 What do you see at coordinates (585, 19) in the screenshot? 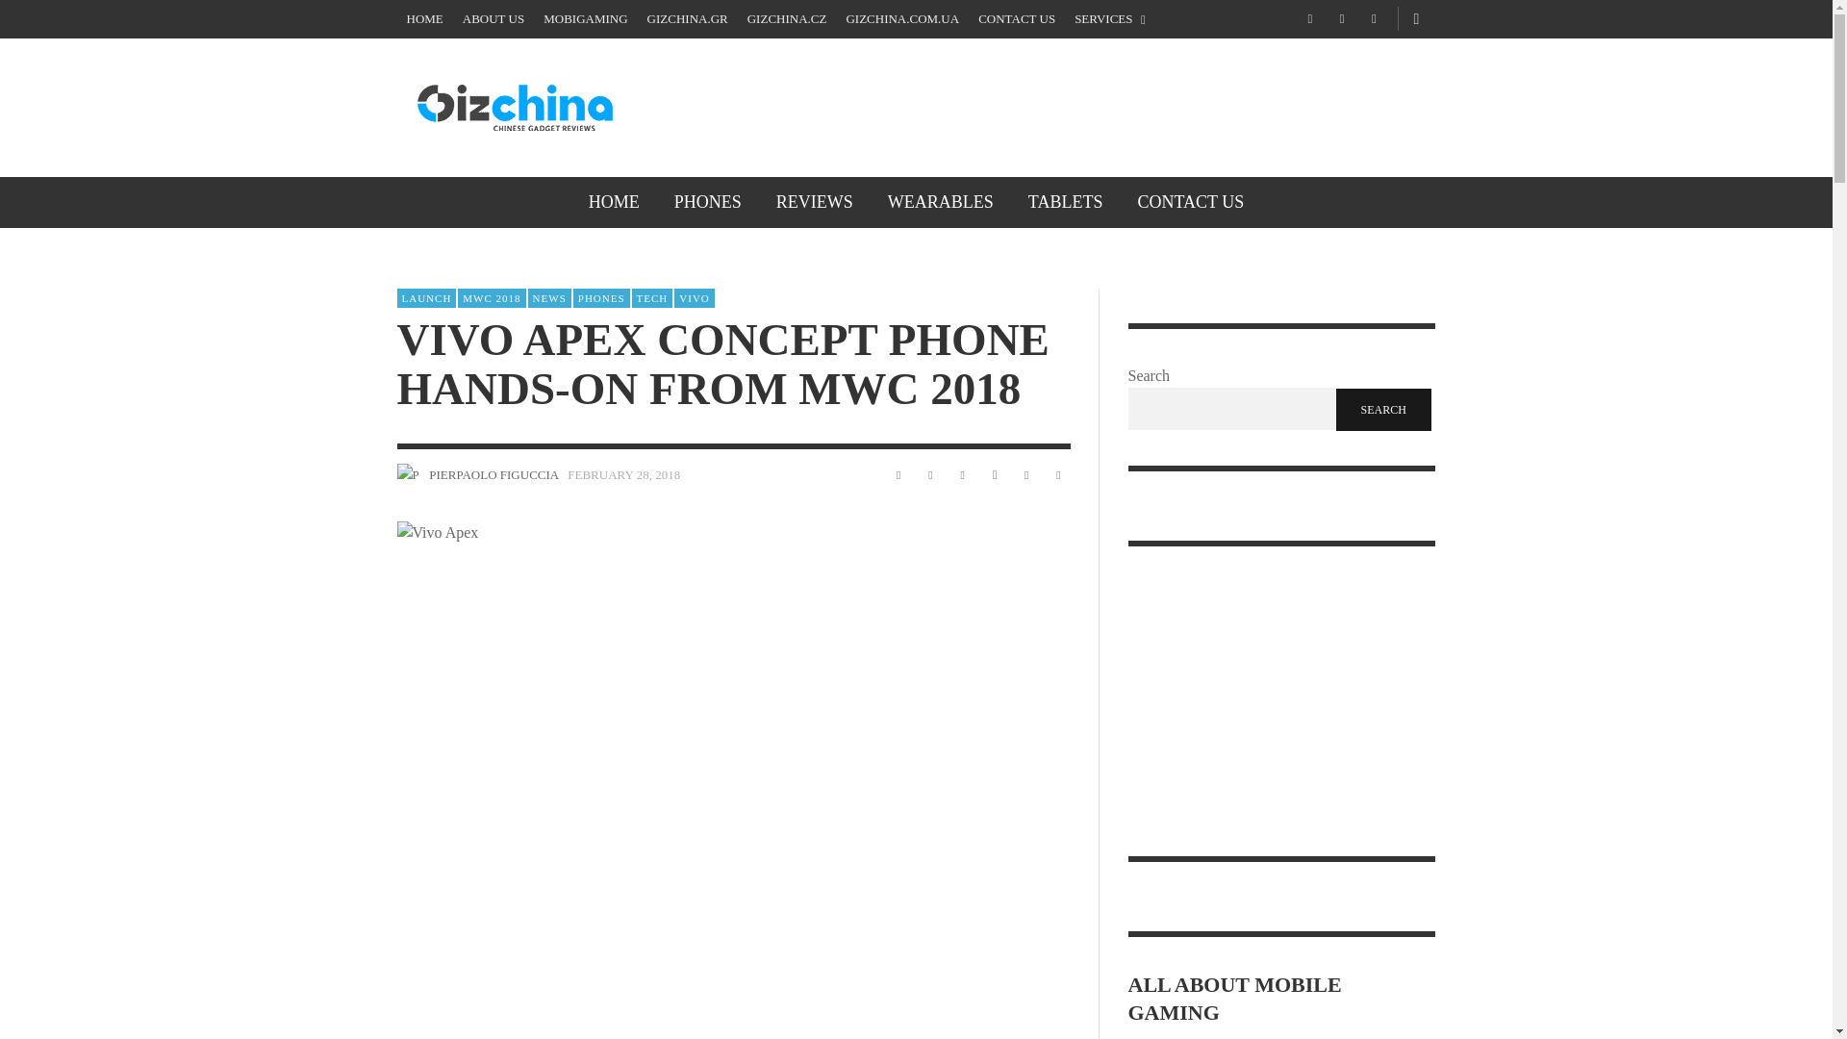
I see `MOBIGAMING` at bounding box center [585, 19].